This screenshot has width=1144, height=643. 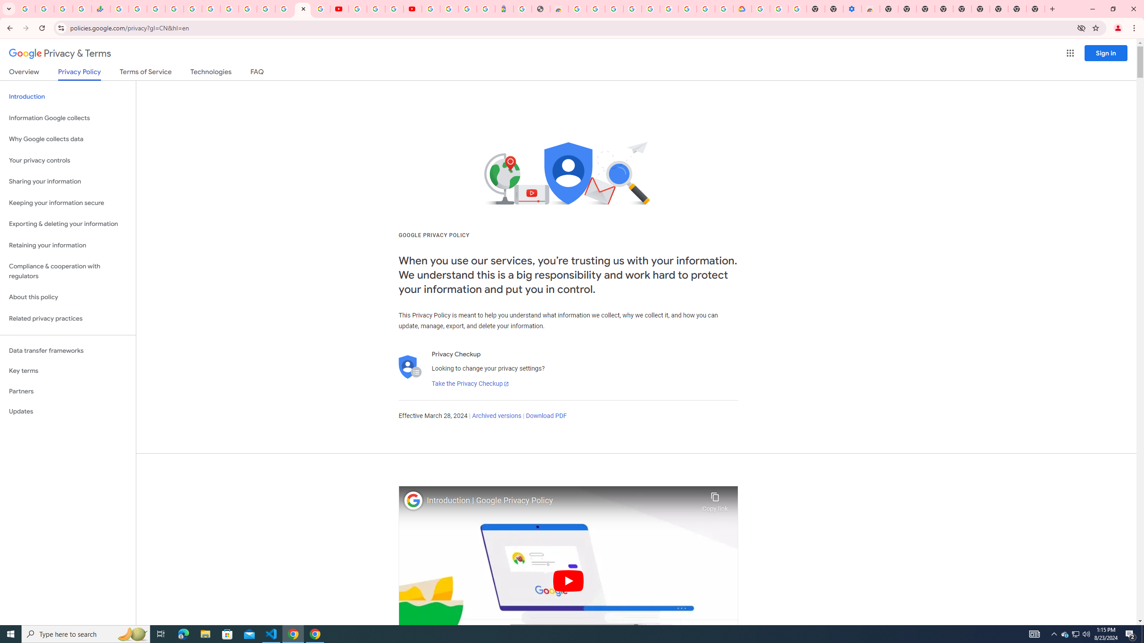 What do you see at coordinates (229, 9) in the screenshot?
I see `Android TV Policies and Guidelines - Transparency Center` at bounding box center [229, 9].